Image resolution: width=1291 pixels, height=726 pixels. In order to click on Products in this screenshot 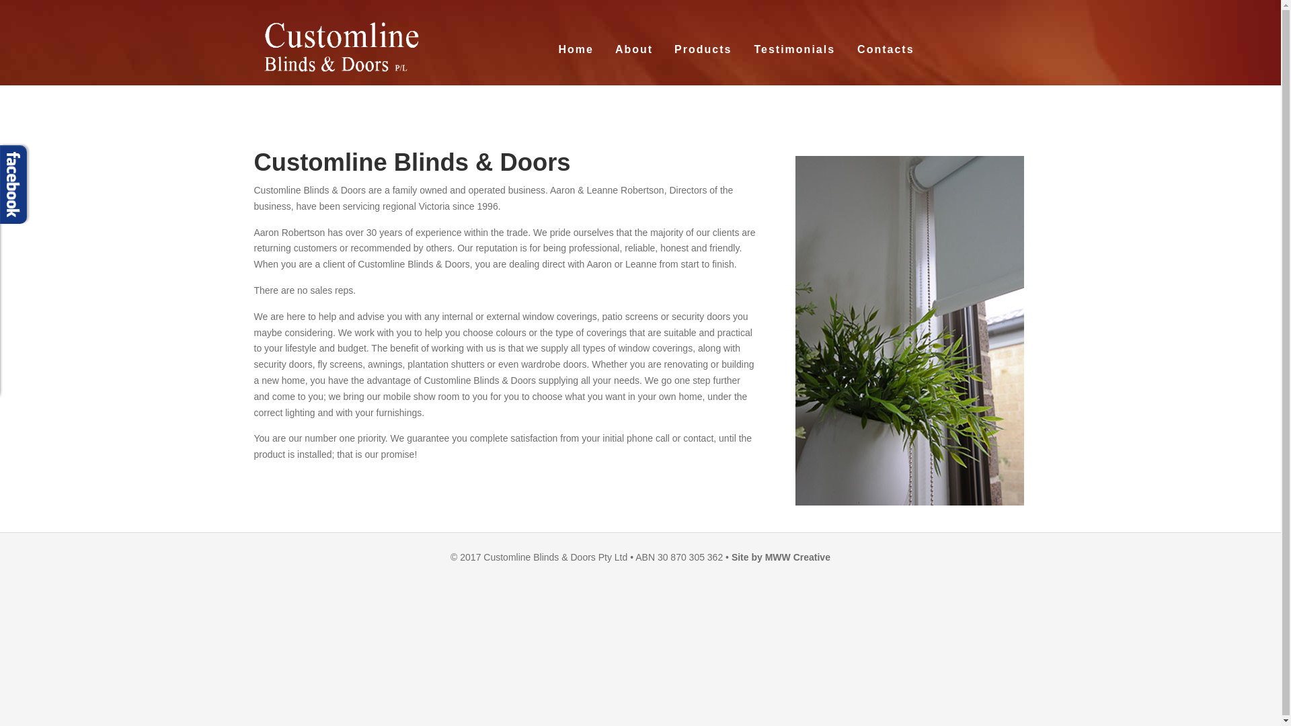, I will do `click(703, 50)`.